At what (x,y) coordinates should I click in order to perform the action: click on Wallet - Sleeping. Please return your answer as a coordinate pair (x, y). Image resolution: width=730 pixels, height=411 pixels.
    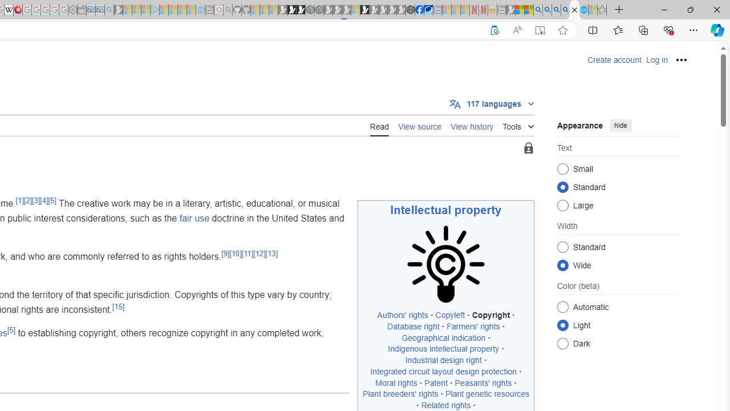
    Looking at the image, I should click on (82, 10).